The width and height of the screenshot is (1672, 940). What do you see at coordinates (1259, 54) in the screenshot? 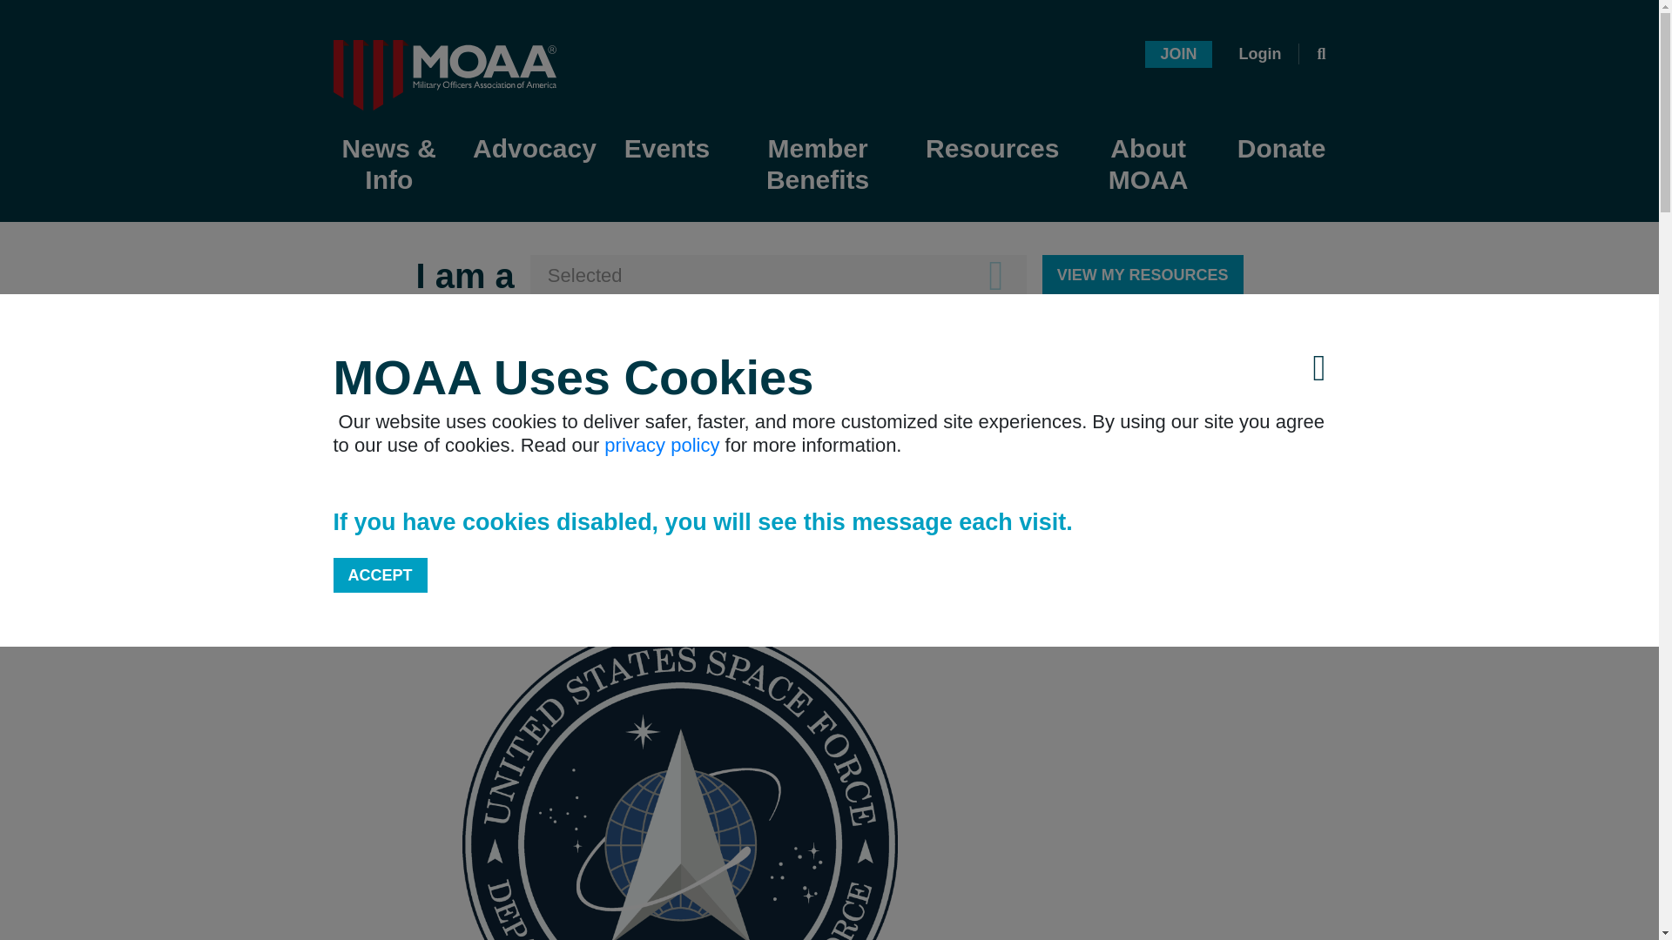
I see `Login` at bounding box center [1259, 54].